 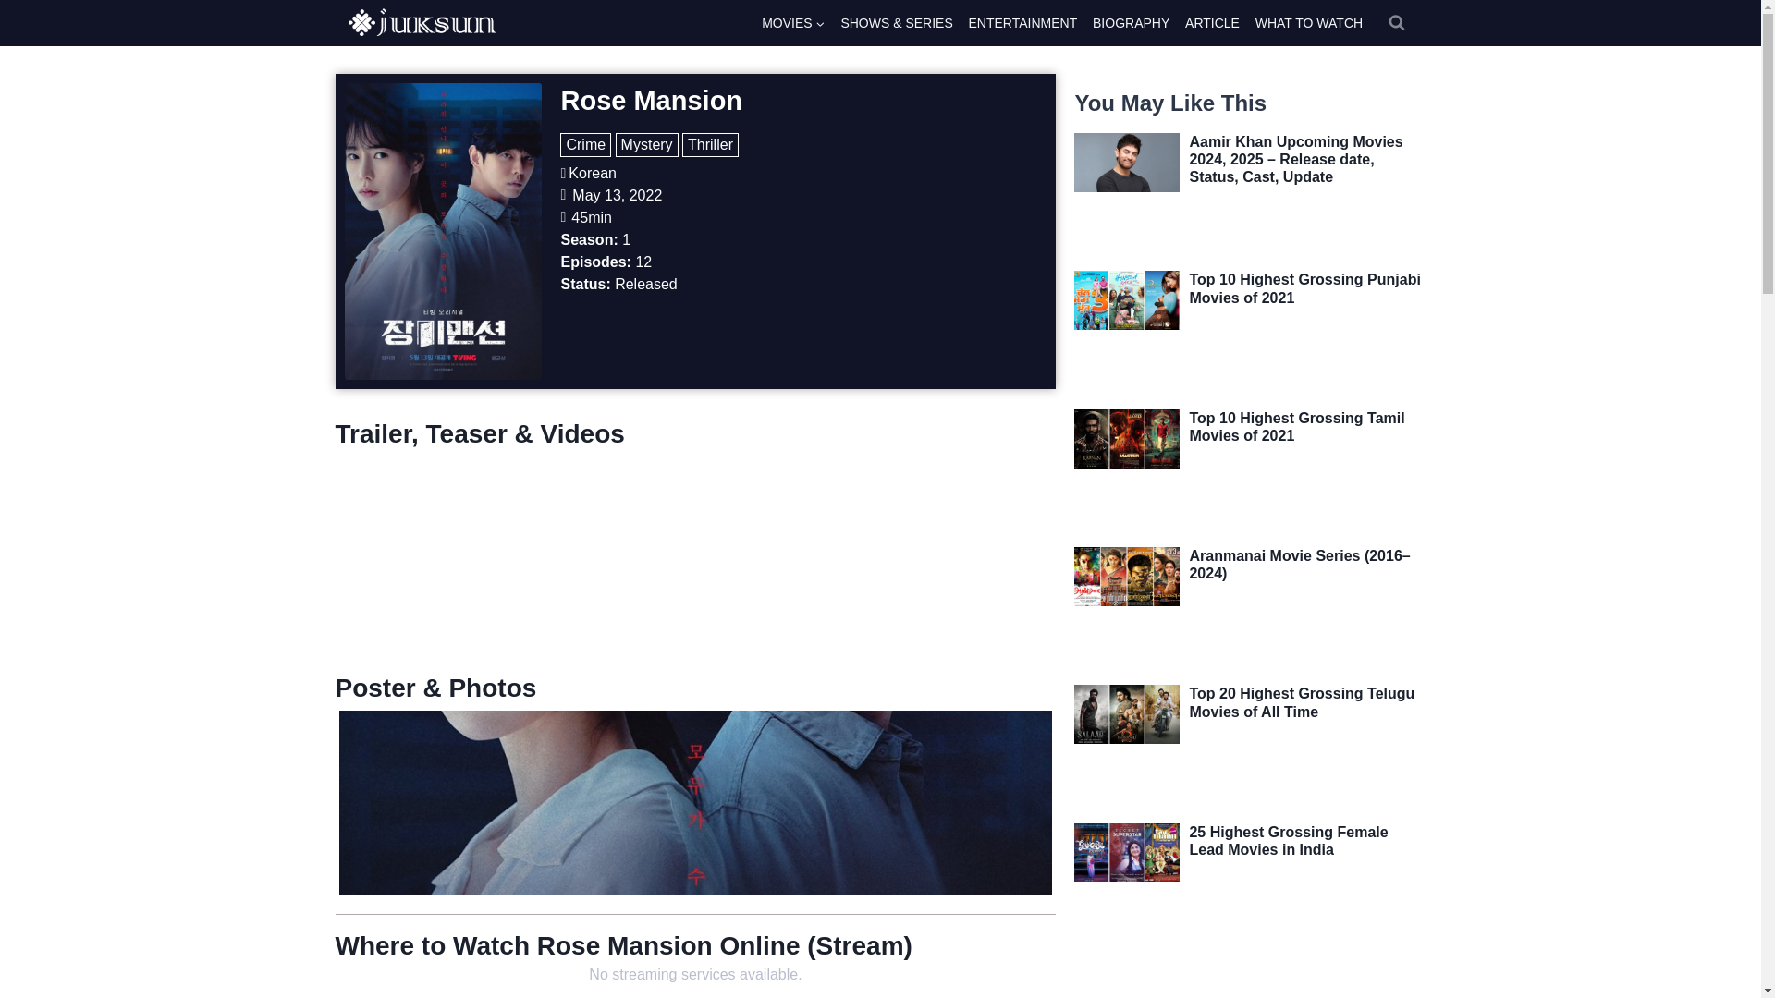 I want to click on WHAT TO WATCH, so click(x=1309, y=22).